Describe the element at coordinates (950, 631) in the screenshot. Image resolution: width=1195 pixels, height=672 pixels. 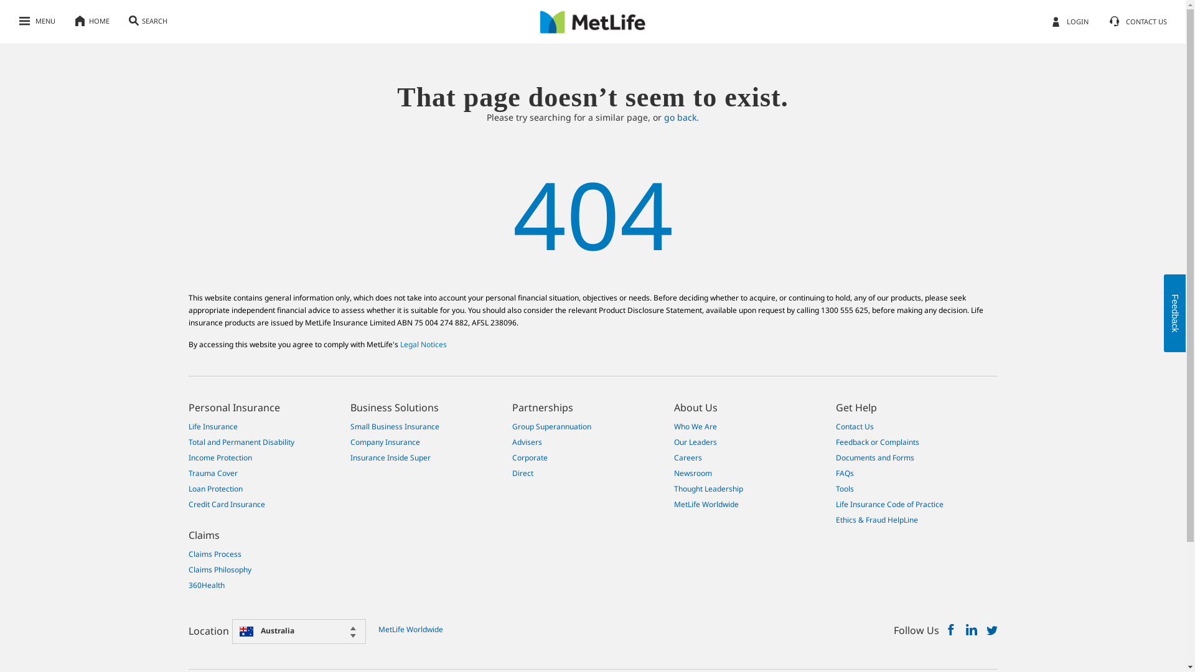
I see `Facebook` at that location.